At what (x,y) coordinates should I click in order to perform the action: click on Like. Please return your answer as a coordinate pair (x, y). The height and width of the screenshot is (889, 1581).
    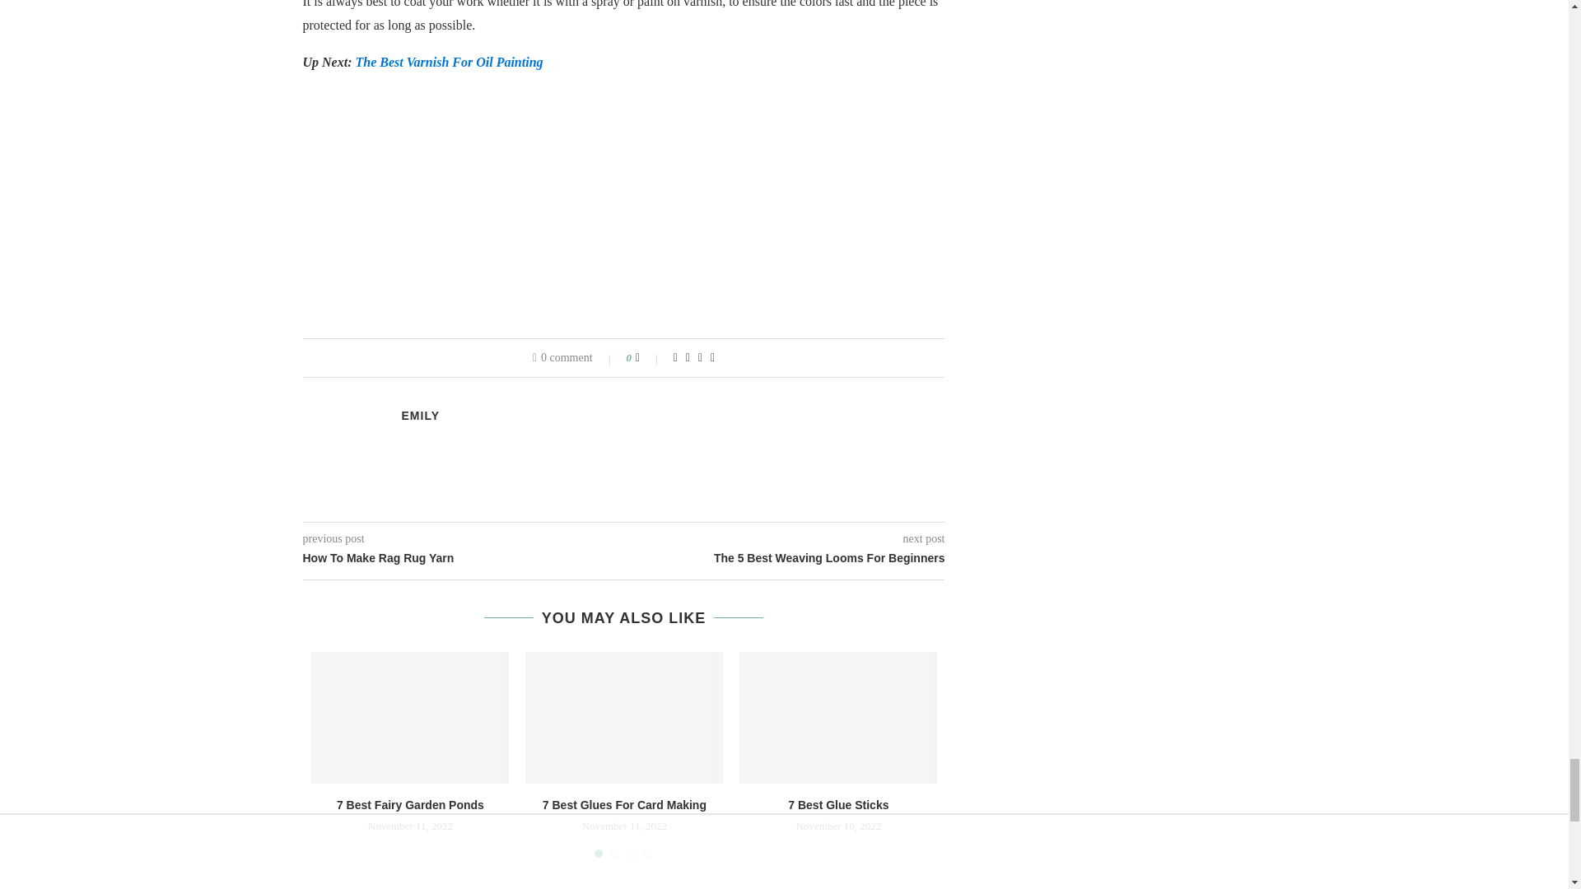
    Looking at the image, I should click on (649, 357).